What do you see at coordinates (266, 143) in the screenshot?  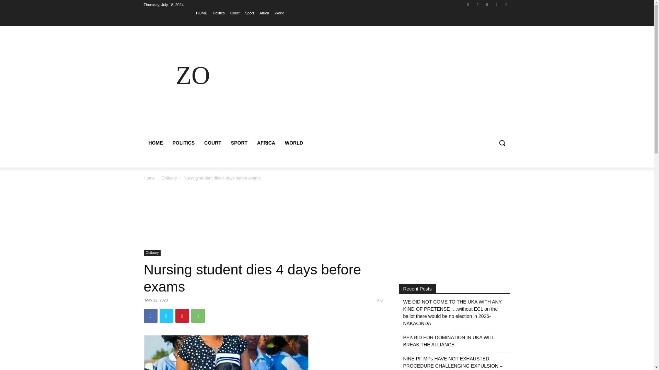 I see `AFRICA` at bounding box center [266, 143].